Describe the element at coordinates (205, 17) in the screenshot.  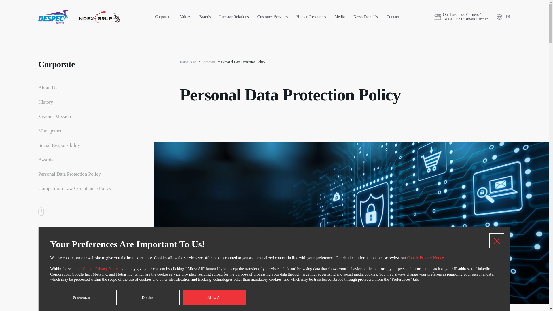
I see `Brands` at that location.